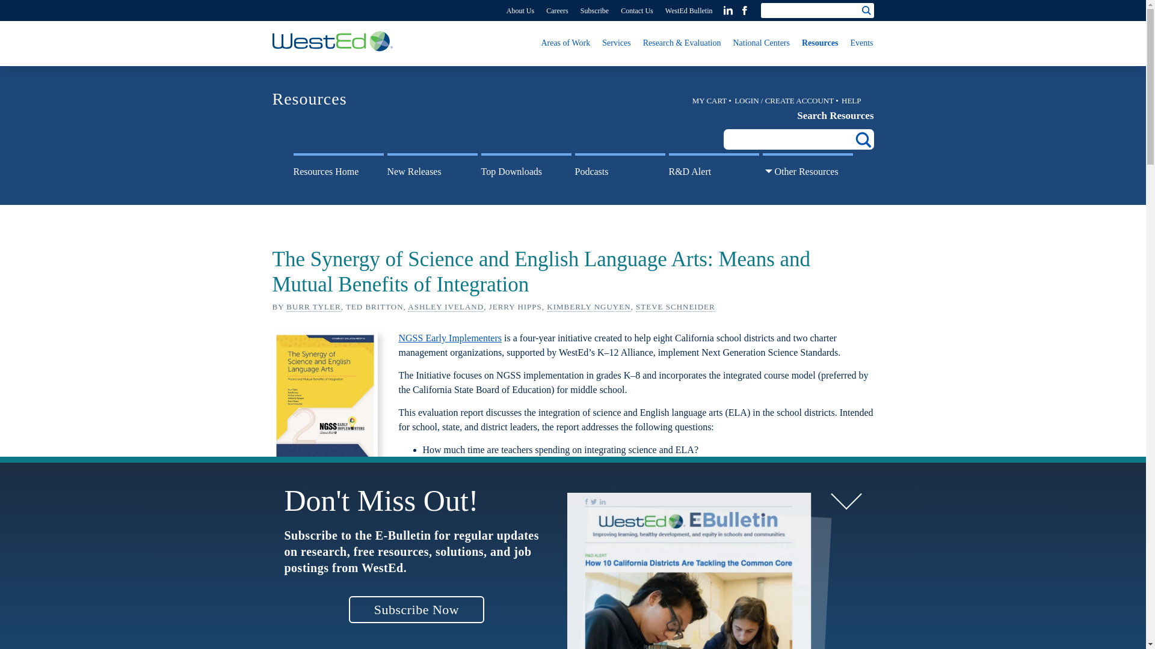 The width and height of the screenshot is (1155, 649). I want to click on Go, so click(863, 140).